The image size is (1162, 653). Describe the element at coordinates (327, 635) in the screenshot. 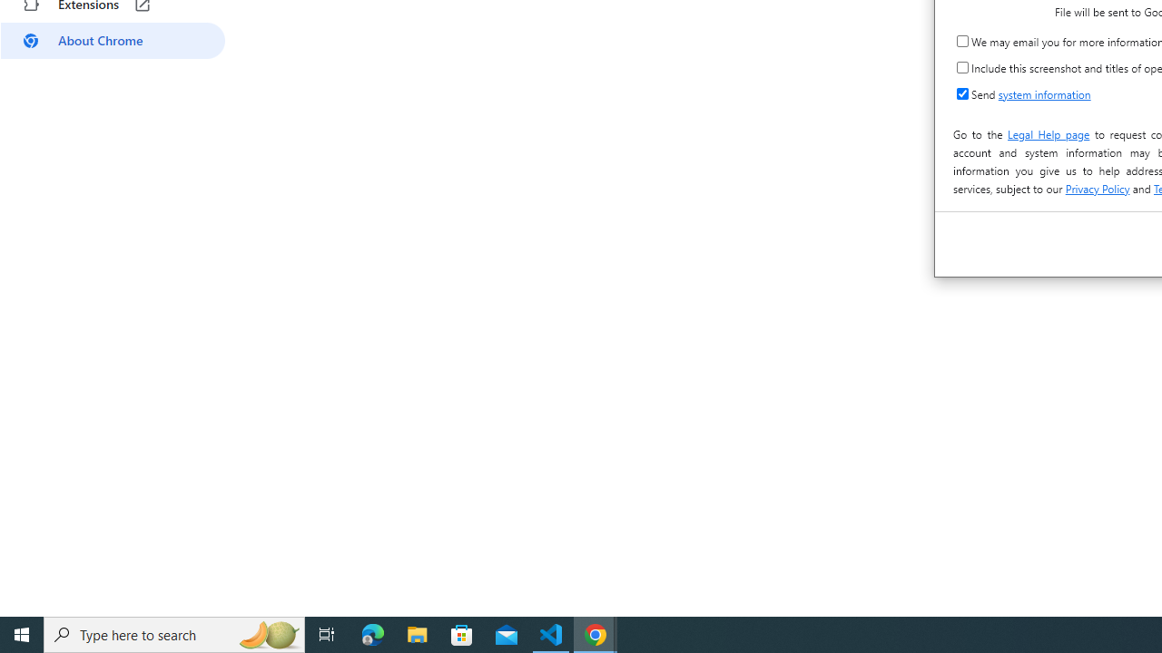

I see `Task View` at that location.